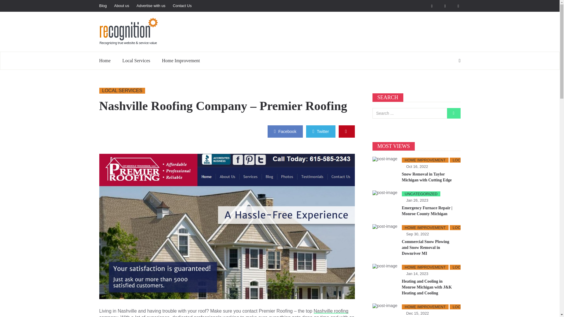 The image size is (564, 317). Describe the element at coordinates (136, 60) in the screenshot. I see `Local Services` at that location.